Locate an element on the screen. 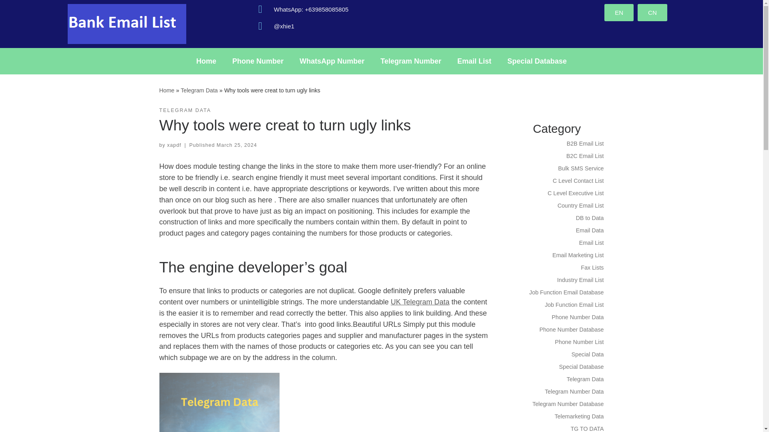 This screenshot has width=769, height=432. Telegram Data is located at coordinates (199, 90).